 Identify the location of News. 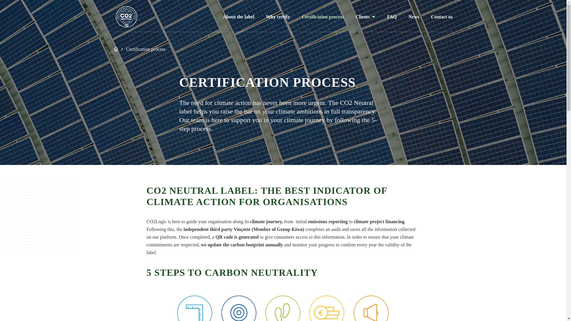
(413, 17).